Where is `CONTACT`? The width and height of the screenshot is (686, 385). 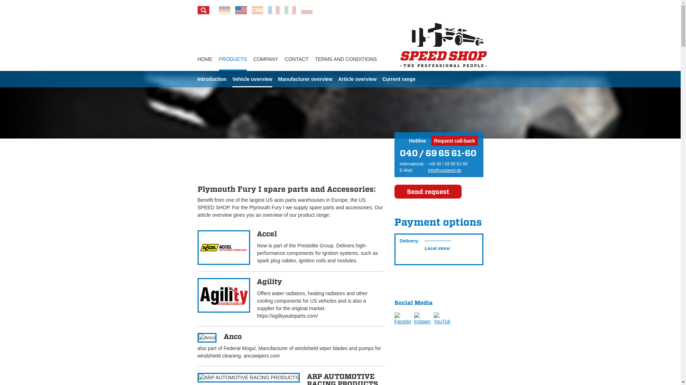
CONTACT is located at coordinates (297, 59).